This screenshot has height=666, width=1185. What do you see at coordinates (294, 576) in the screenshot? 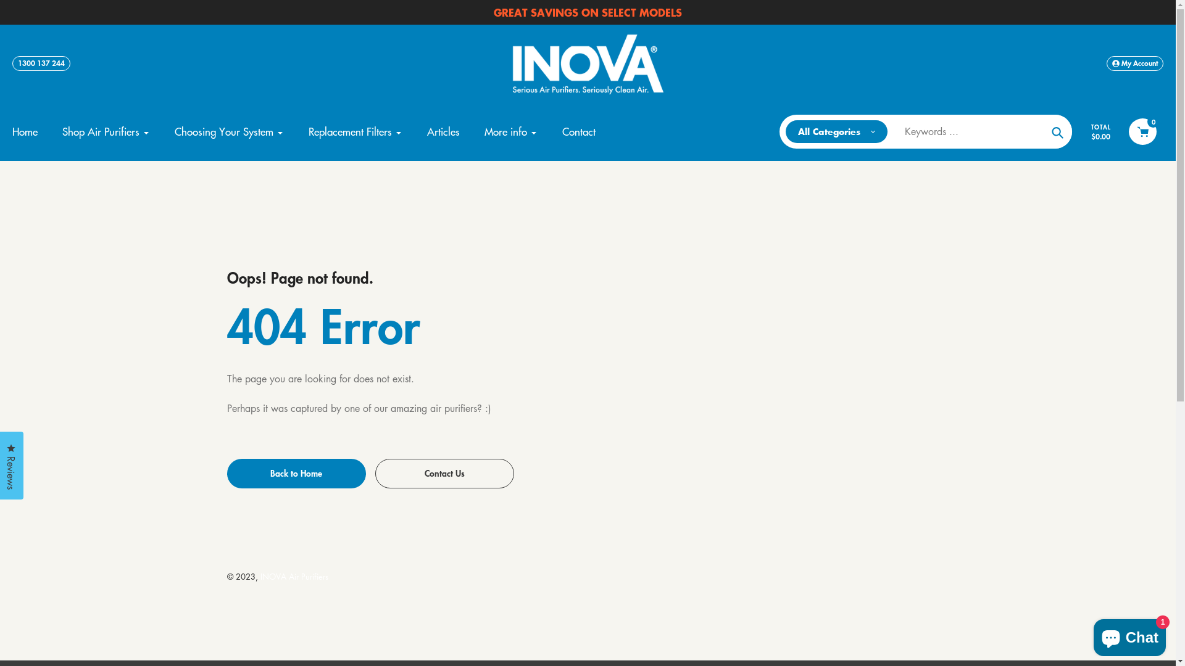
I see `INOVA Air Purifiers` at bounding box center [294, 576].